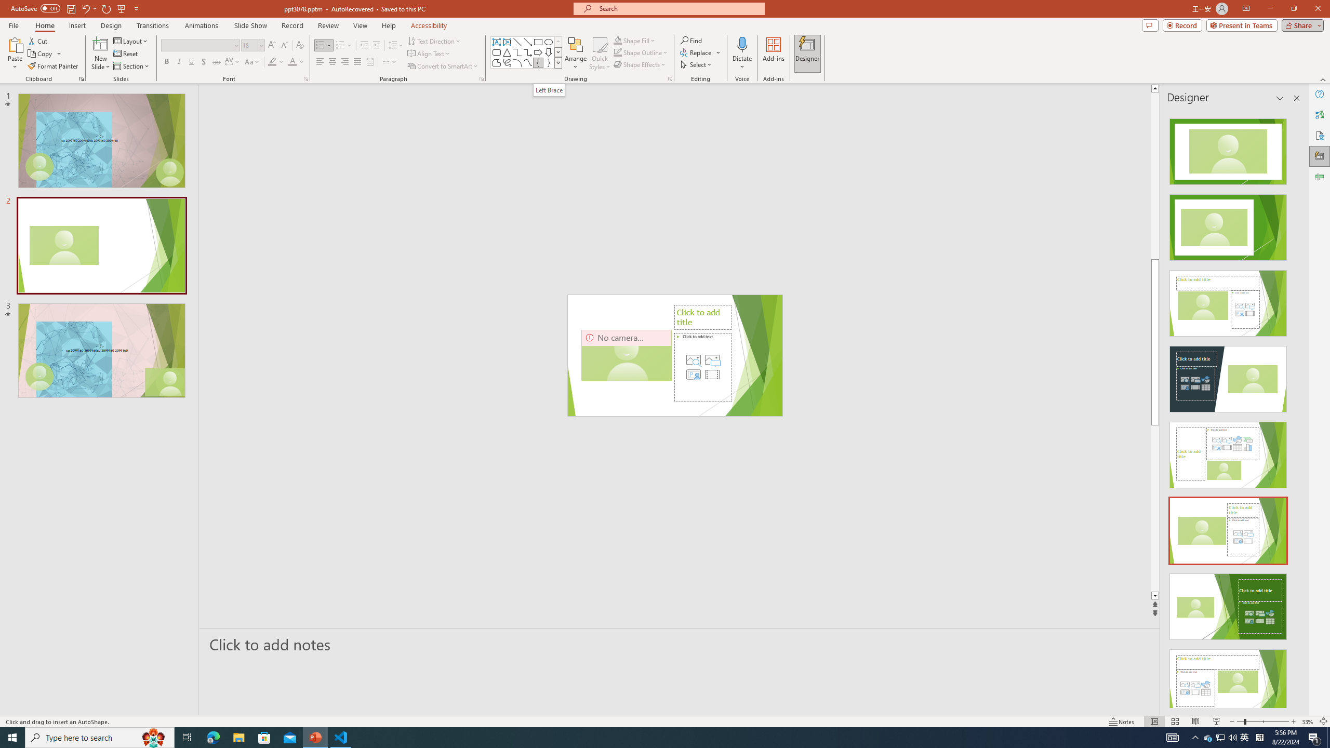 This screenshot has height=748, width=1330. What do you see at coordinates (434, 41) in the screenshot?
I see `Text Direction` at bounding box center [434, 41].